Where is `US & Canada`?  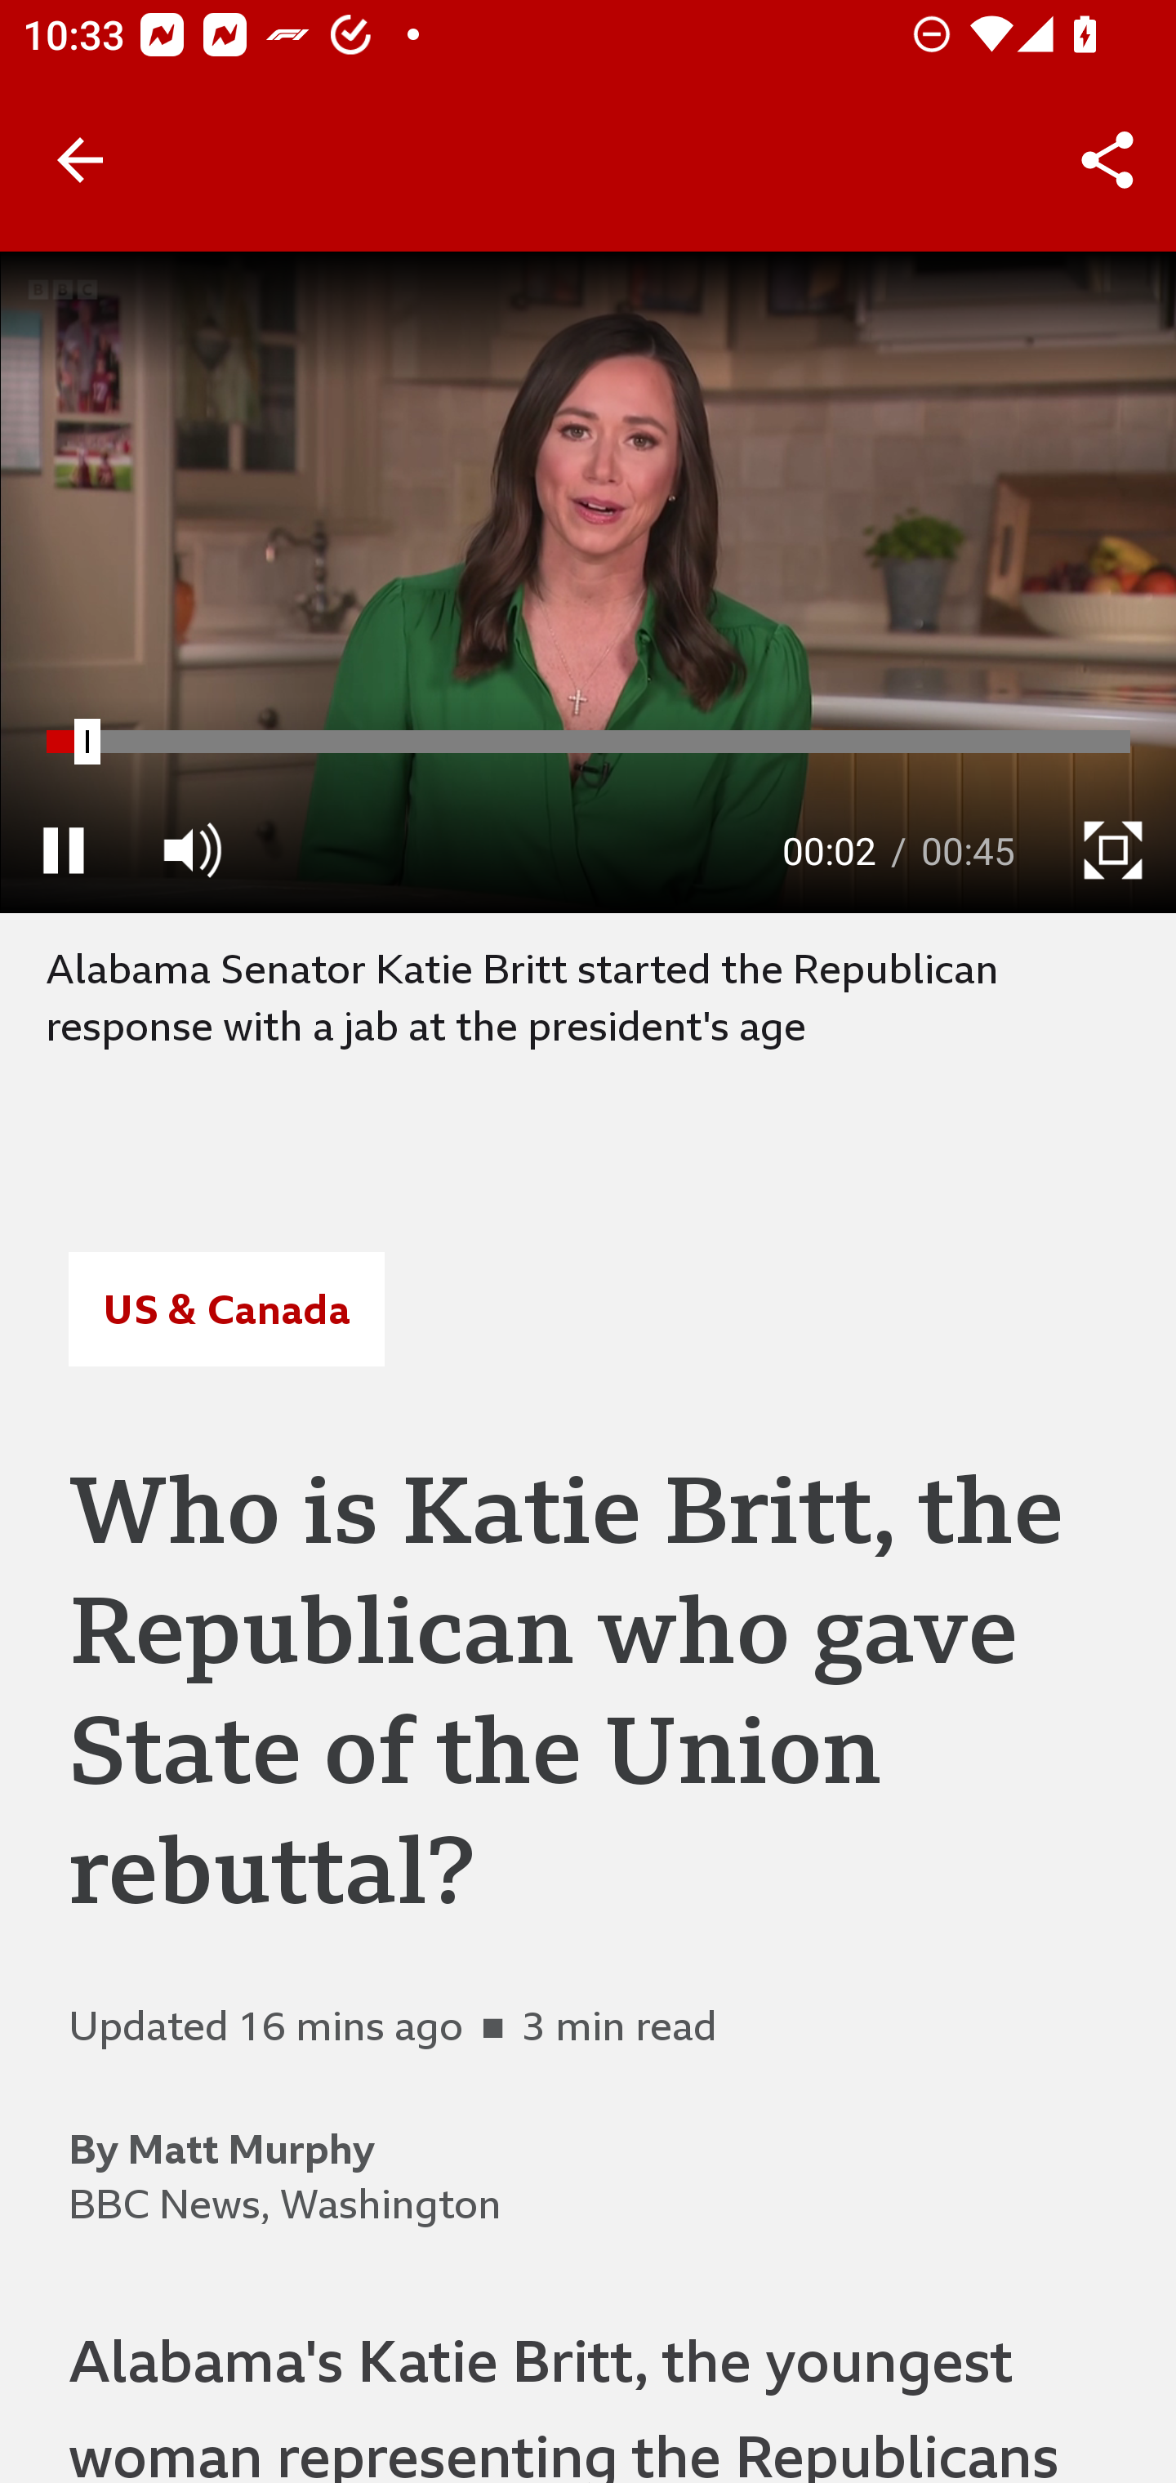
US & Canada is located at coordinates (225, 1310).